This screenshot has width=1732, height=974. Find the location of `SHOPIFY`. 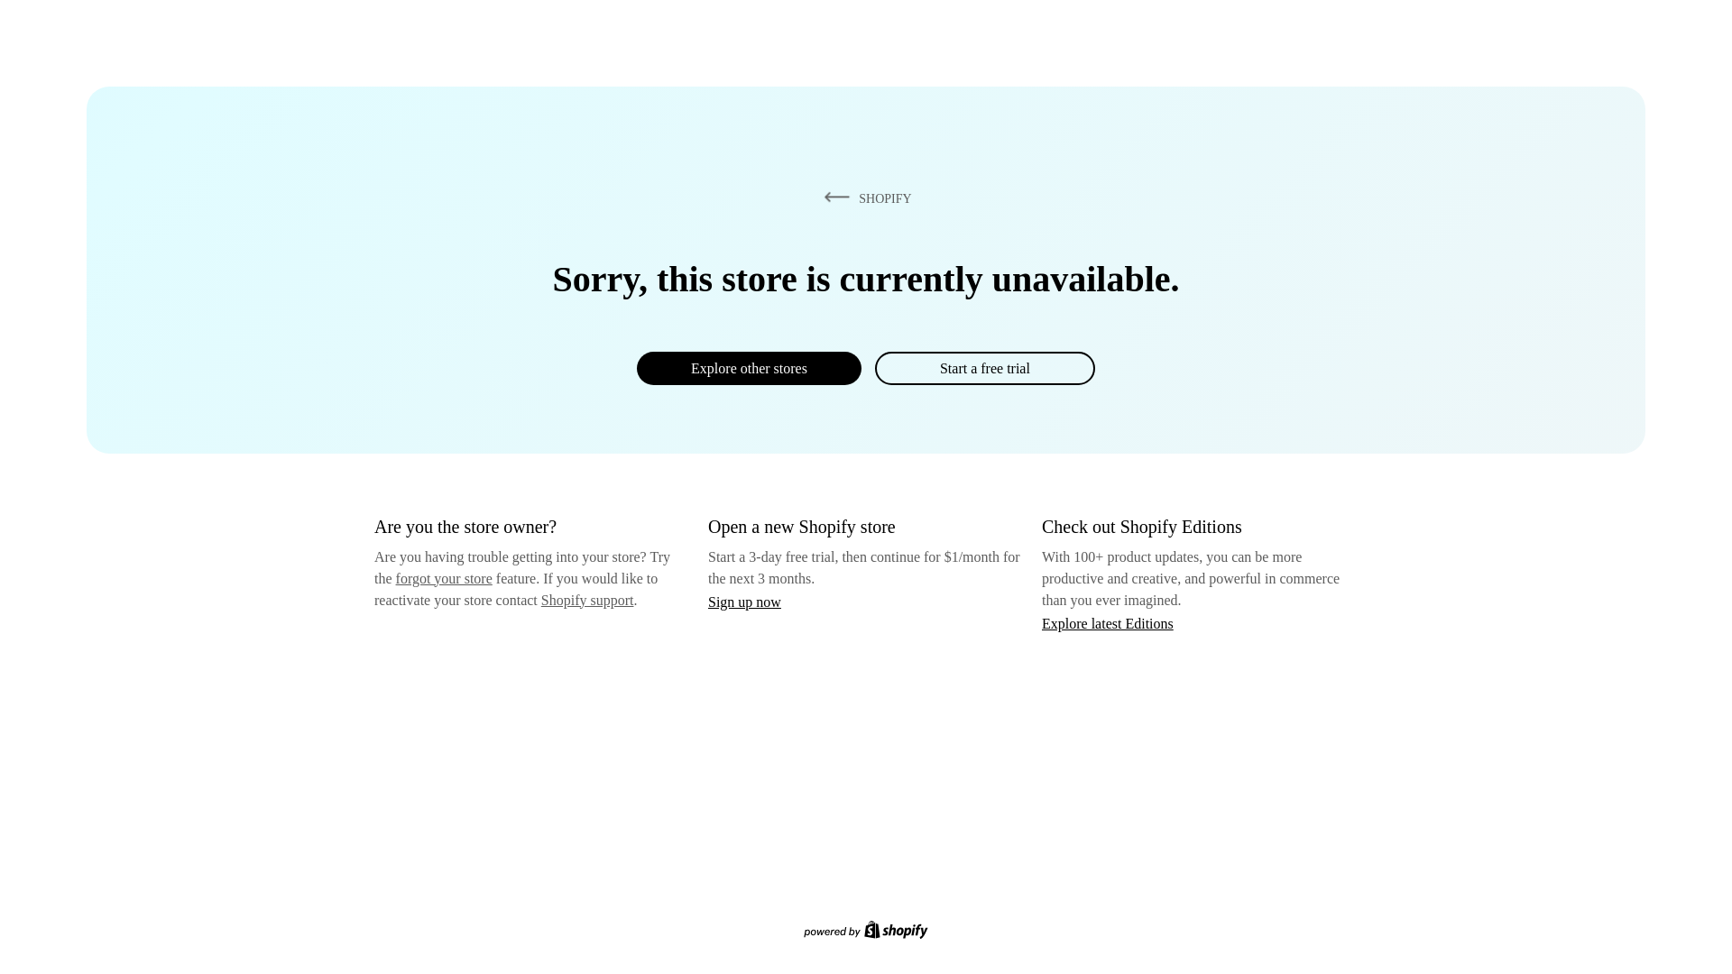

SHOPIFY is located at coordinates (864, 198).